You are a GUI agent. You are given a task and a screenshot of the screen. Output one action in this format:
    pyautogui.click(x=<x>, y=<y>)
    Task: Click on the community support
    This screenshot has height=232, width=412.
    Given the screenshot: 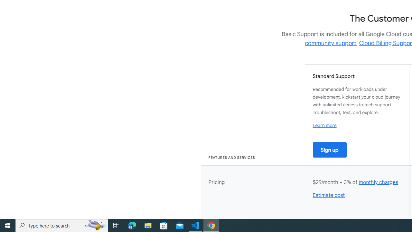 What is the action you would take?
    pyautogui.click(x=331, y=43)
    